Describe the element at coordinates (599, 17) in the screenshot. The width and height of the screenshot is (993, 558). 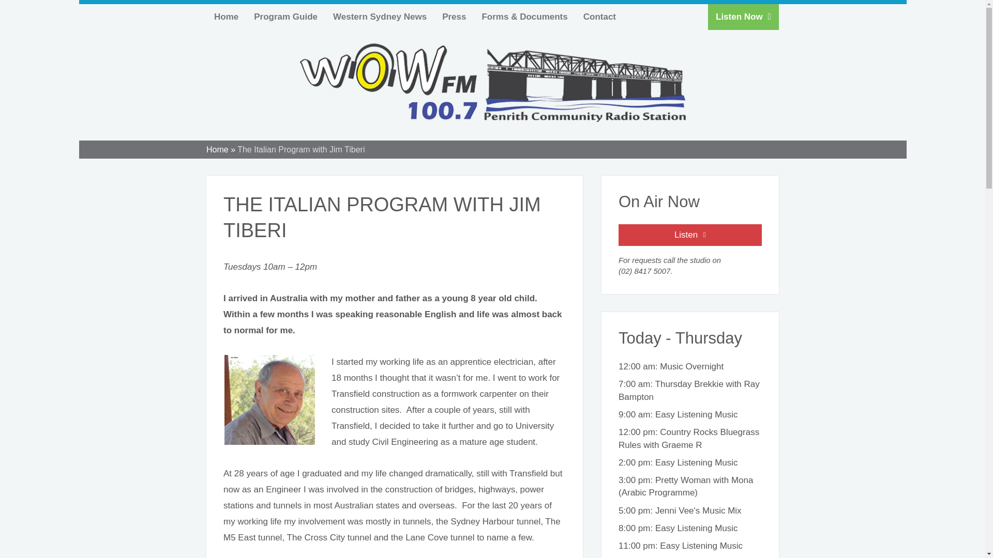
I see `Contact` at that location.